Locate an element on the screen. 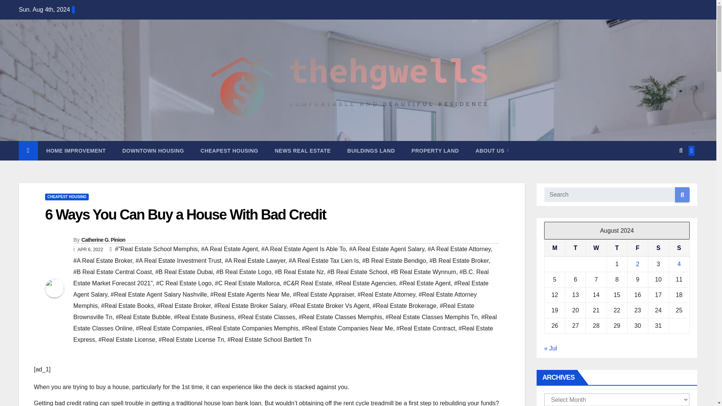  PROPERTY LAND is located at coordinates (435, 150).